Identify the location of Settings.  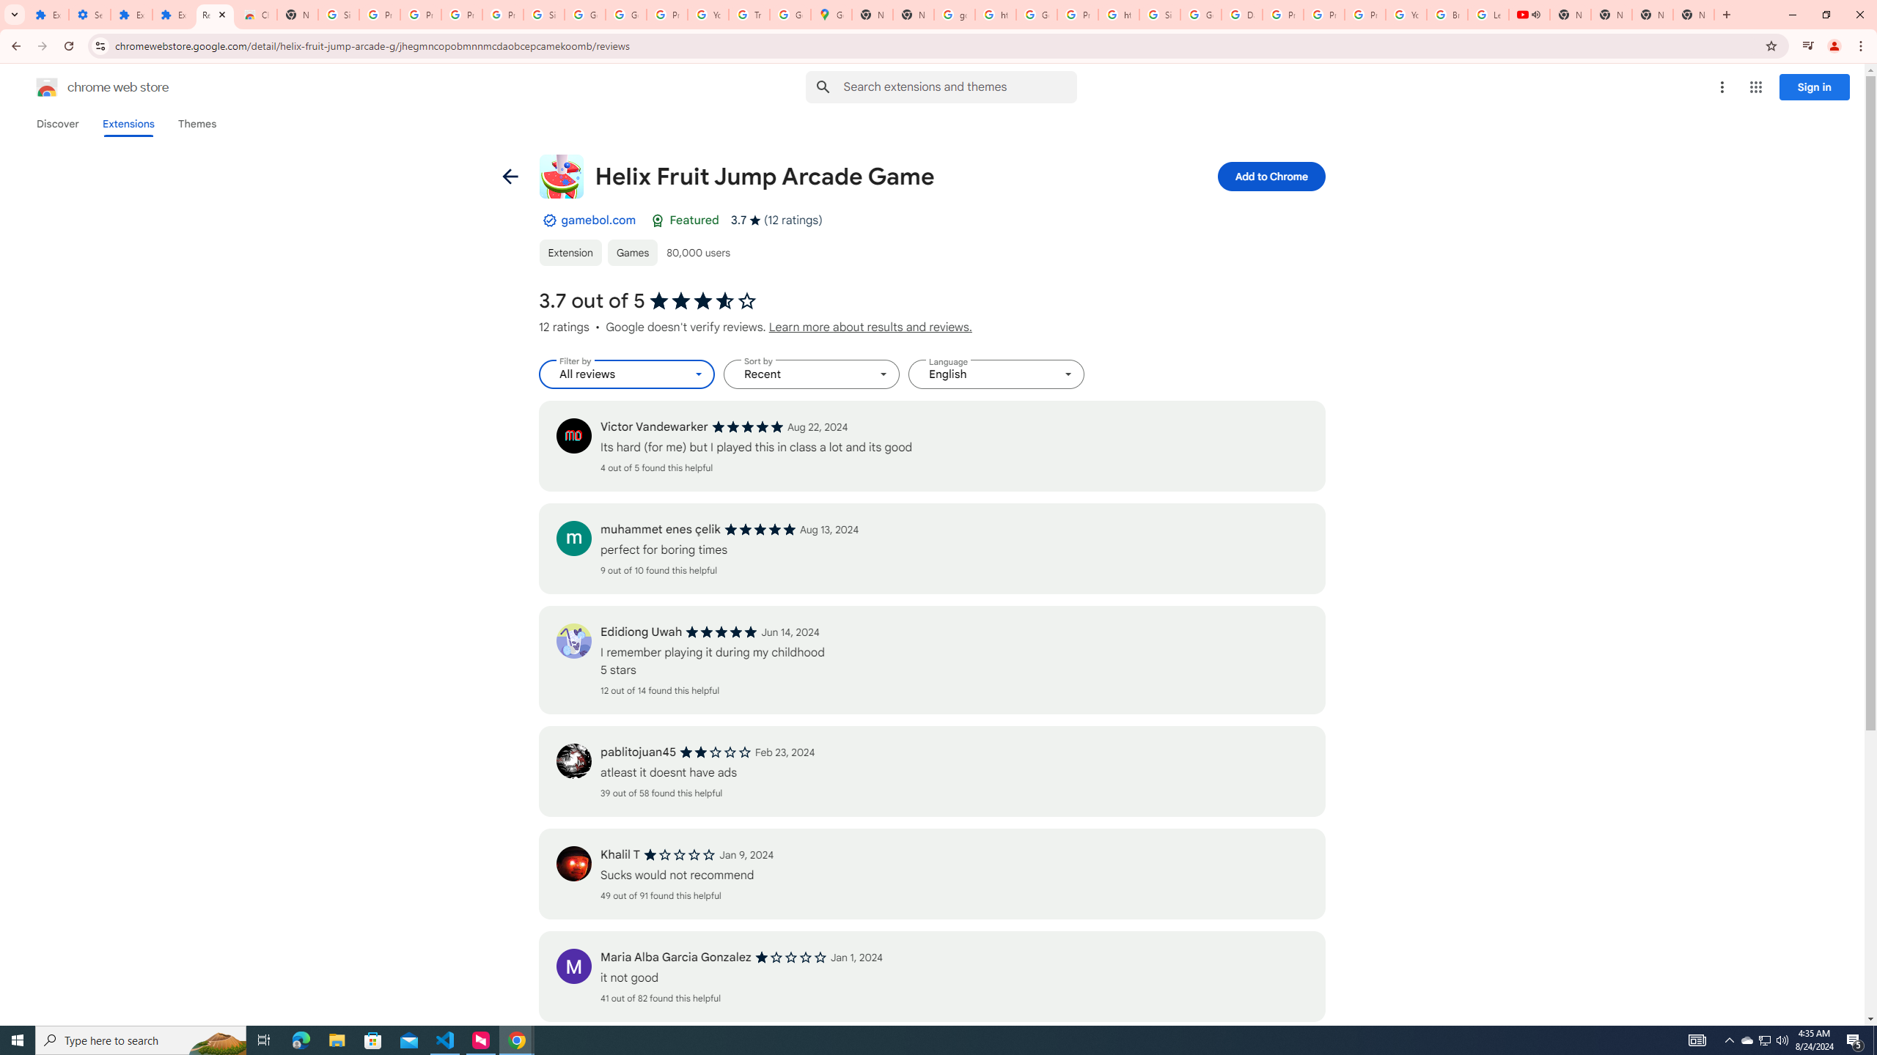
(89, 15).